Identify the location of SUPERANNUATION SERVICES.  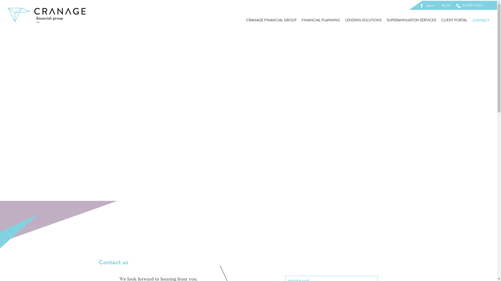
(411, 20).